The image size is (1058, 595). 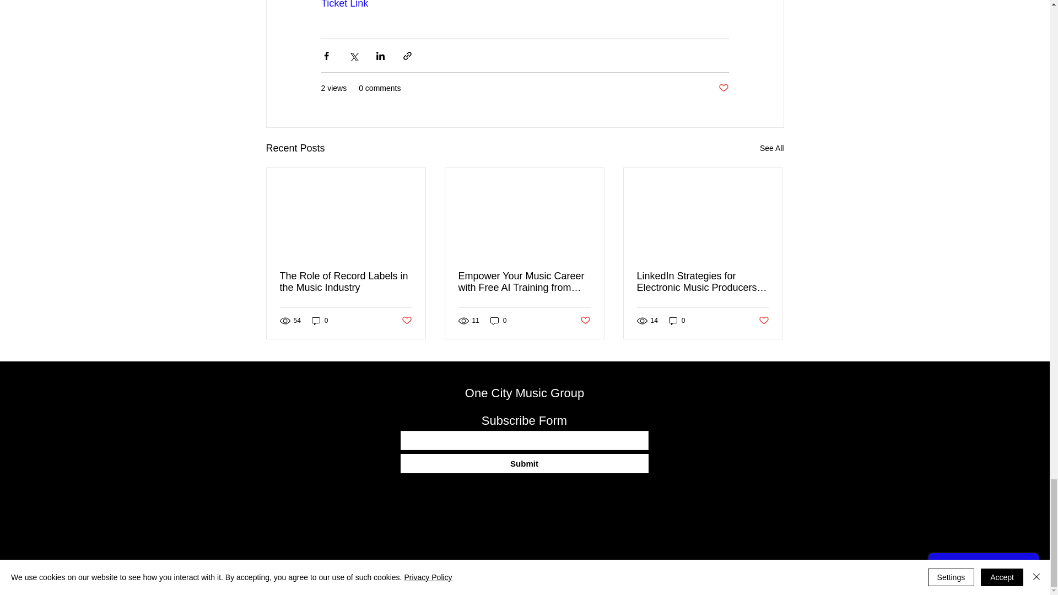 I want to click on Ticket Link, so click(x=344, y=4).